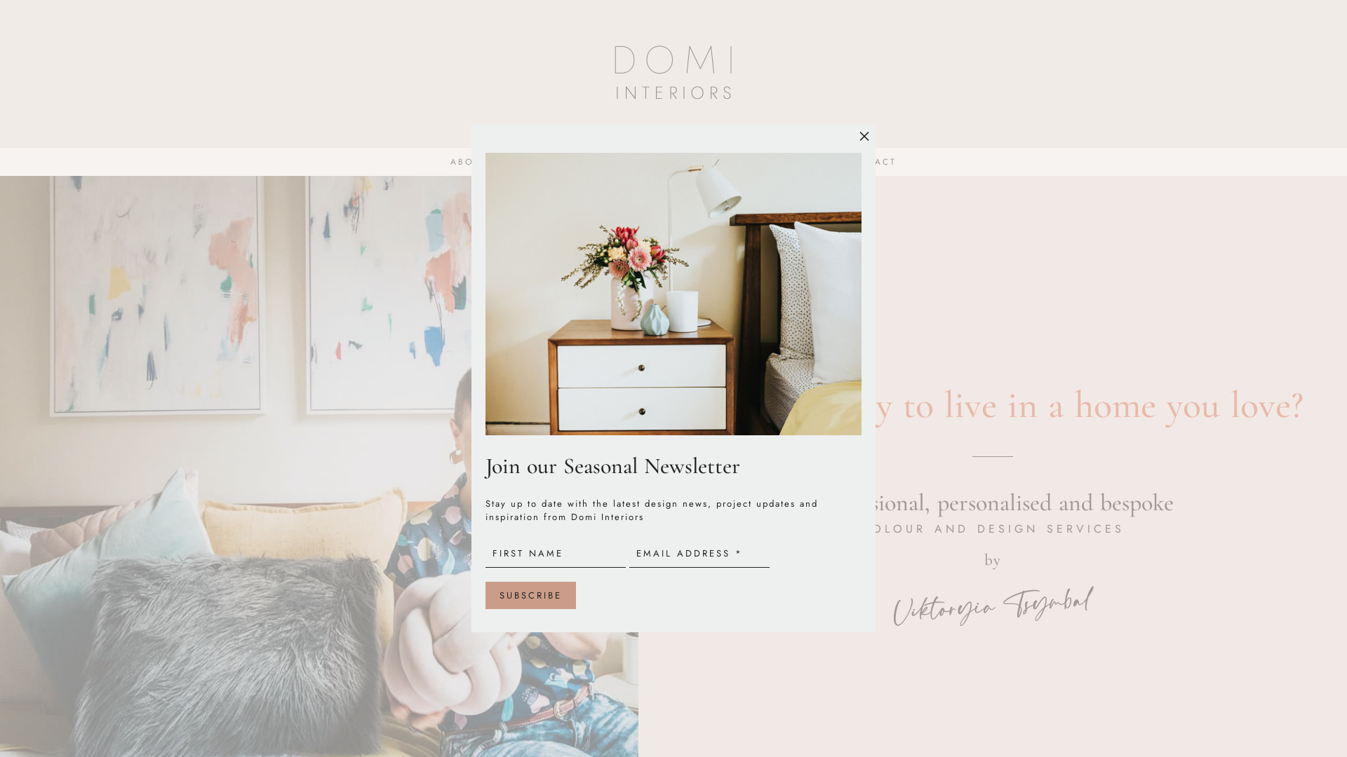  I want to click on BLOG, so click(795, 161).